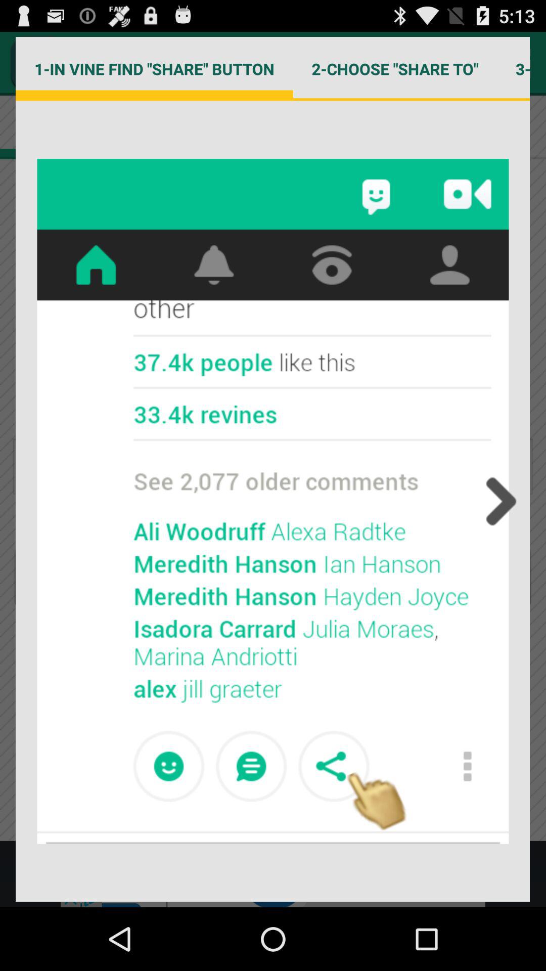 Image resolution: width=546 pixels, height=971 pixels. What do you see at coordinates (514, 69) in the screenshot?
I see `turn on the icon next to 2 choose share icon` at bounding box center [514, 69].